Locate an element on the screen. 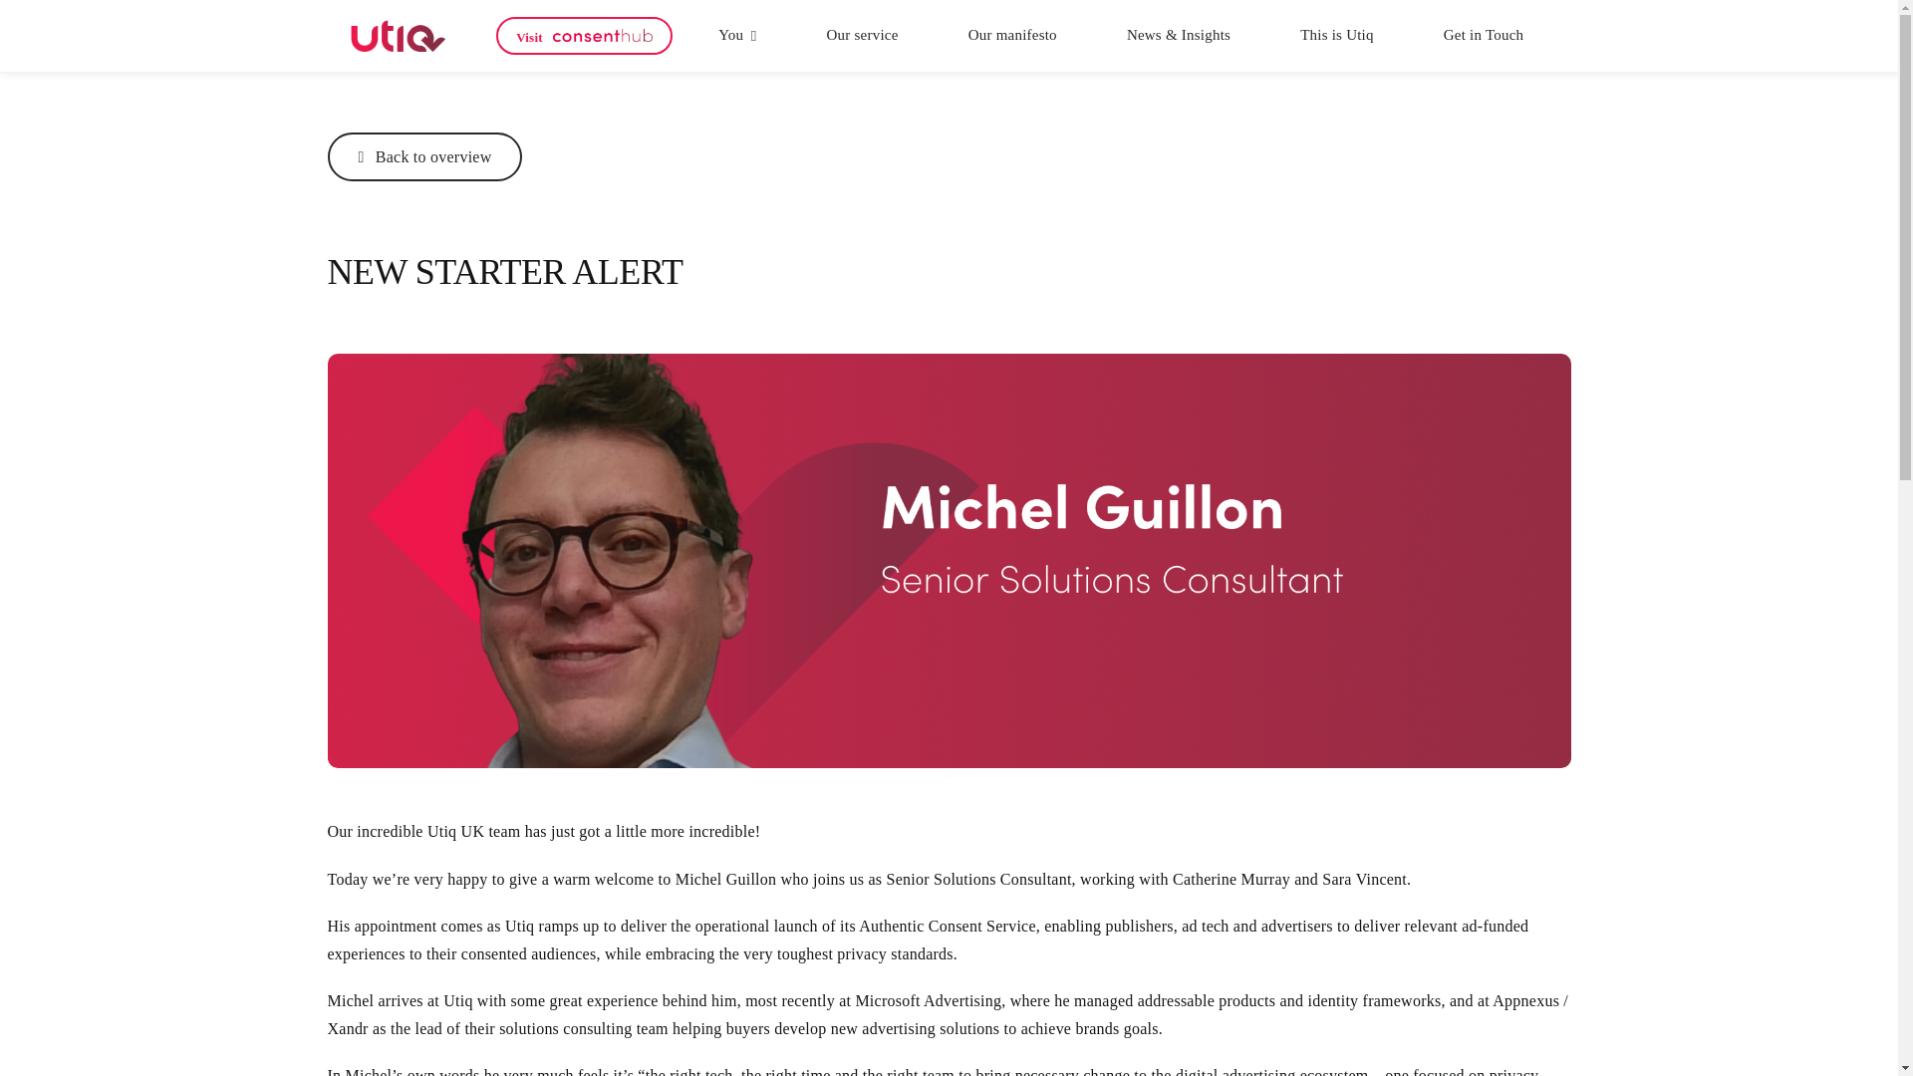  consenthub-logo is located at coordinates (602, 36).